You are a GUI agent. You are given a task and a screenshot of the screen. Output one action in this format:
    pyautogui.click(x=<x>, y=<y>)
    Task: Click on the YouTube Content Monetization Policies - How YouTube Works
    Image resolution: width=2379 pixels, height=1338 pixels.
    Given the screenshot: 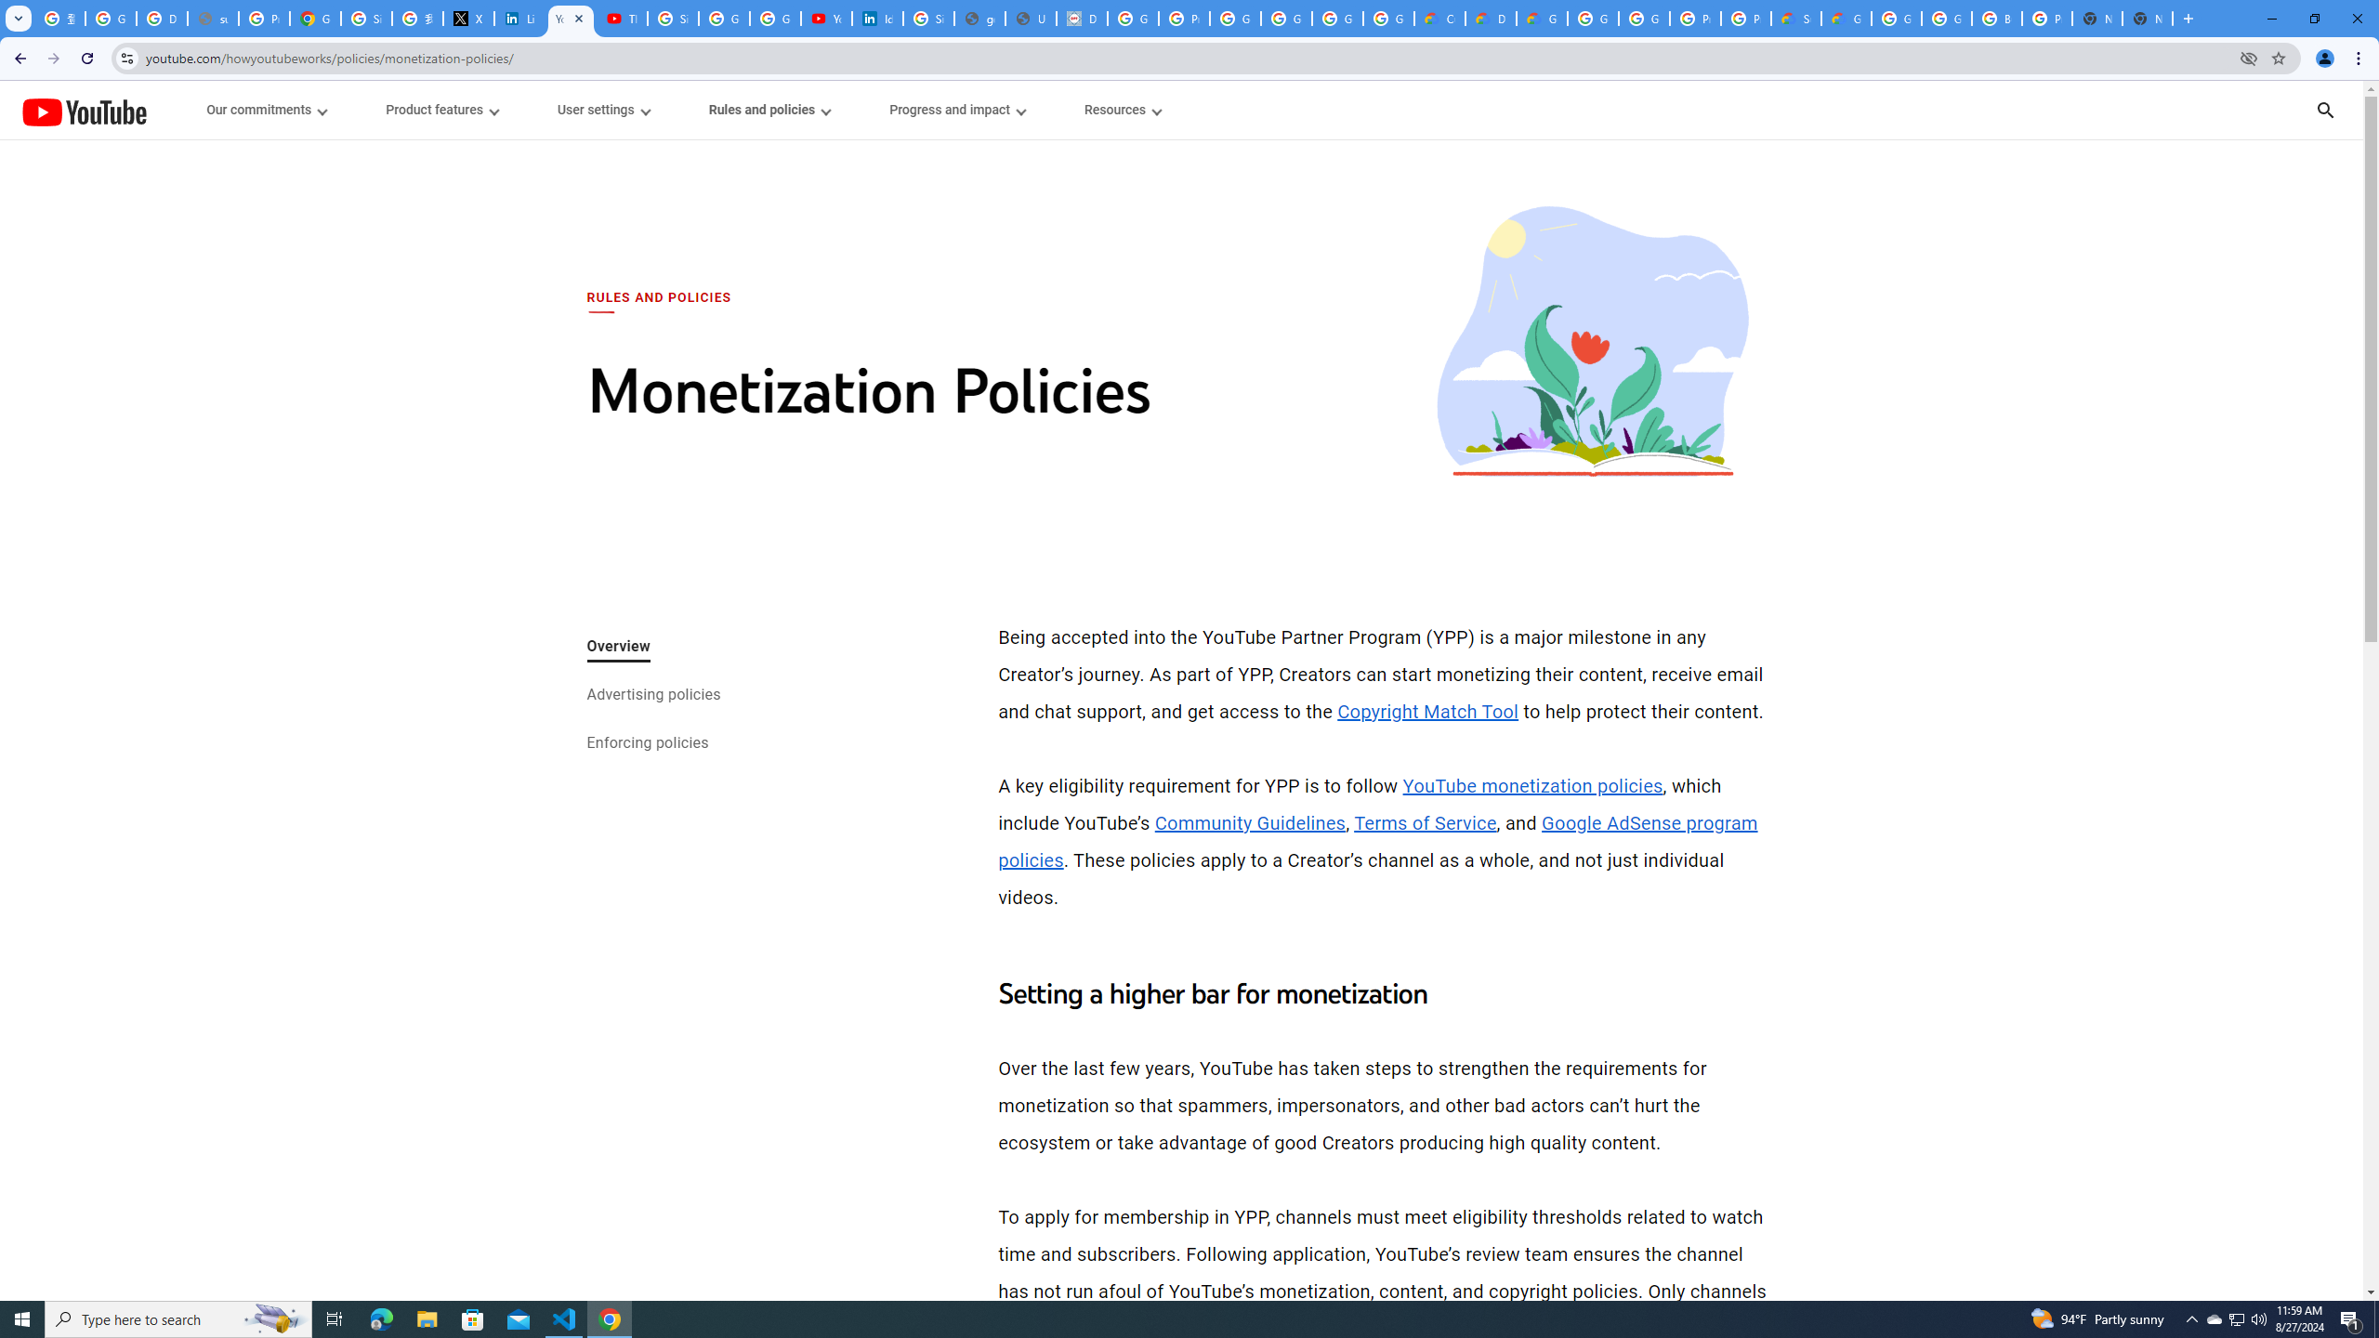 What is the action you would take?
    pyautogui.click(x=571, y=19)
    